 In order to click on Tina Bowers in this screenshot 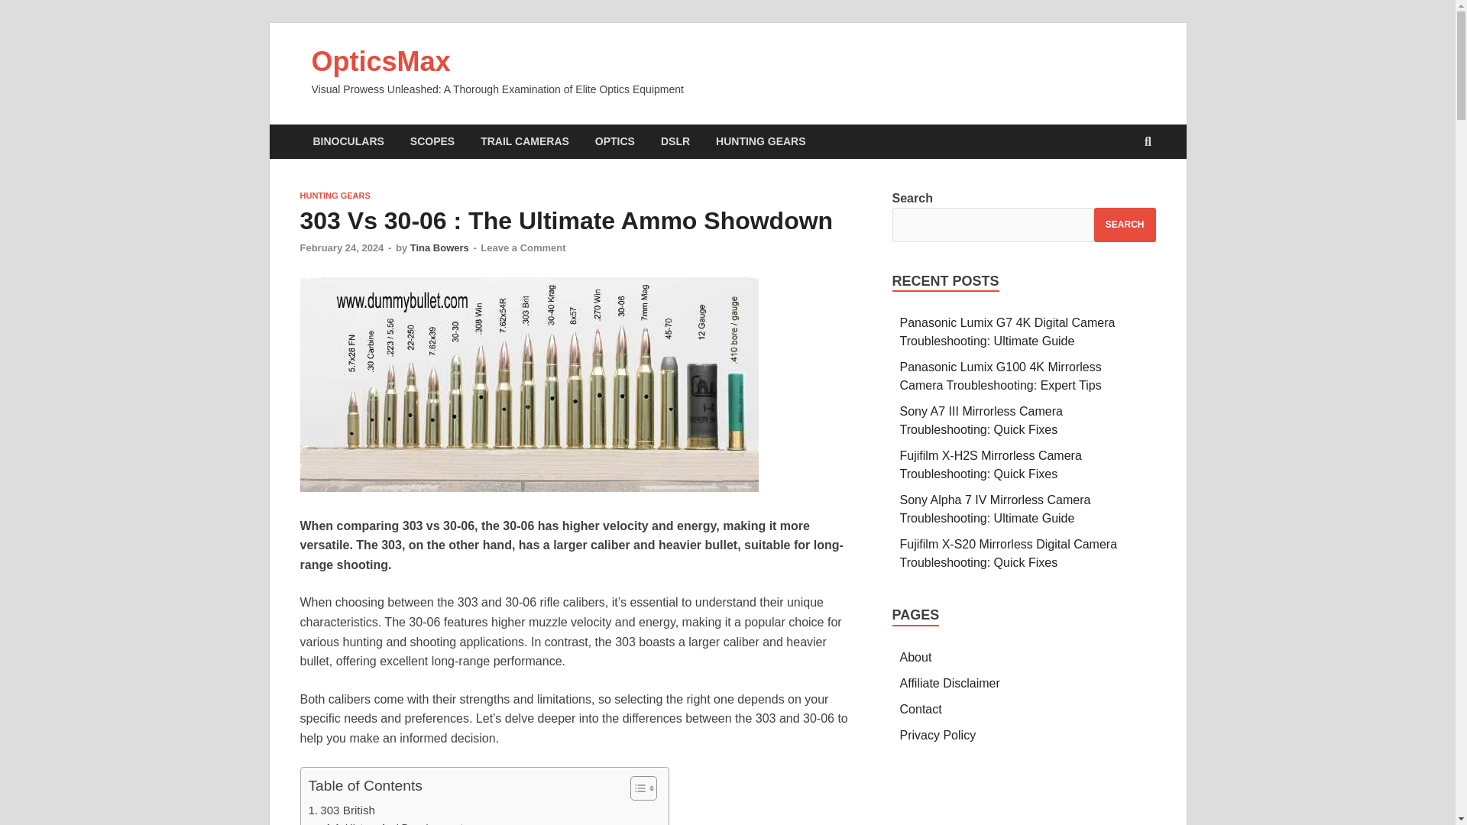, I will do `click(440, 247)`.